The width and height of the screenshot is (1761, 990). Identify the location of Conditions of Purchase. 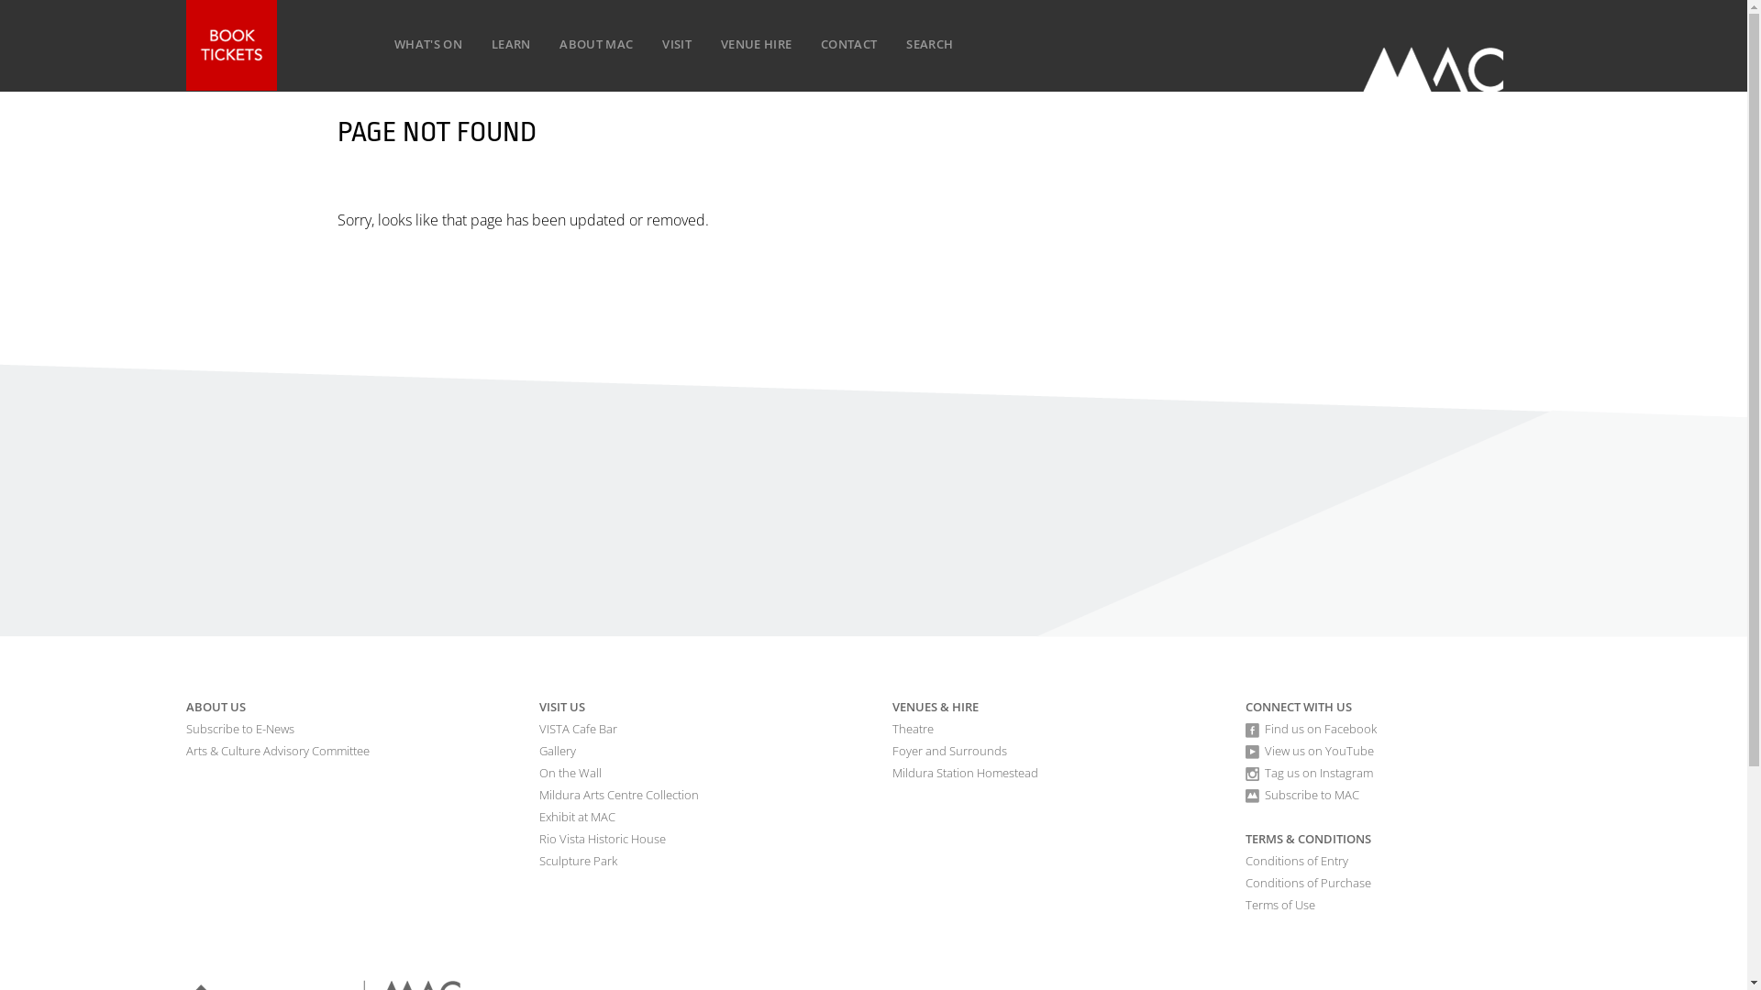
(1308, 883).